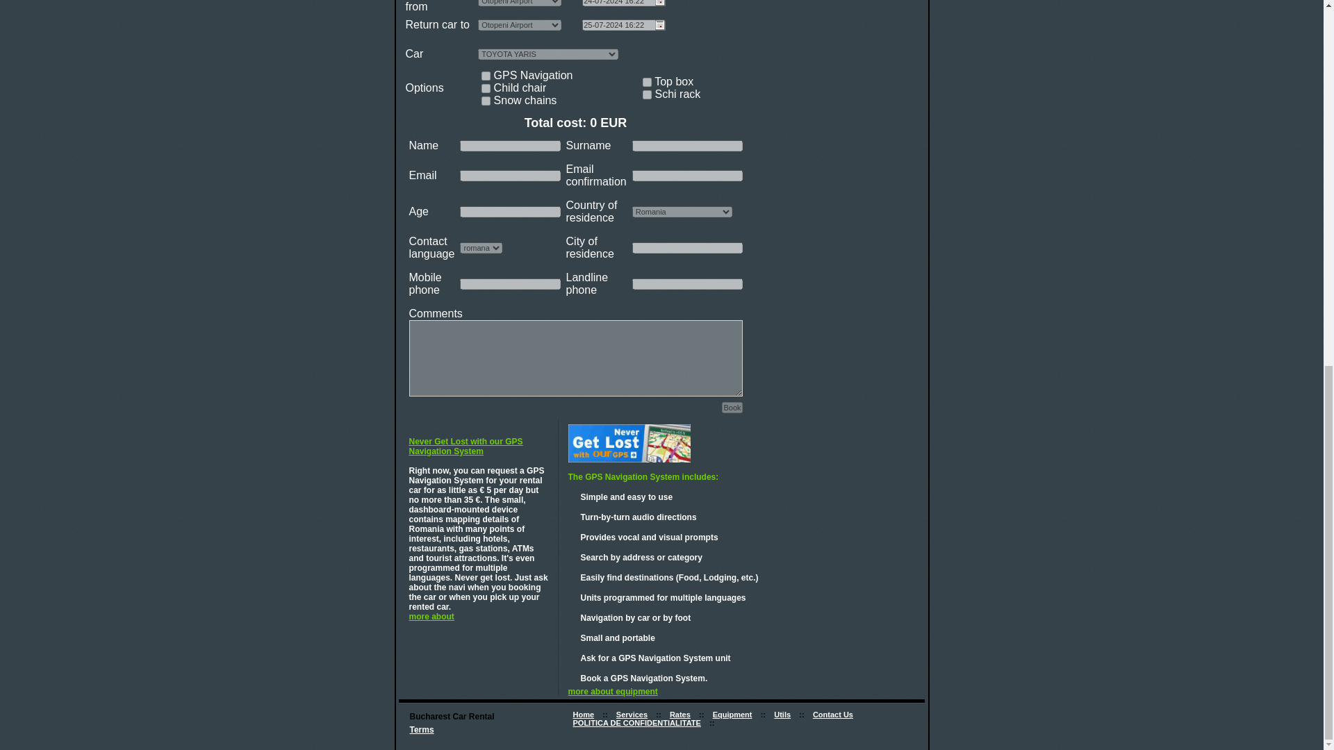  Describe the element at coordinates (613, 692) in the screenshot. I see `more about equipment` at that location.